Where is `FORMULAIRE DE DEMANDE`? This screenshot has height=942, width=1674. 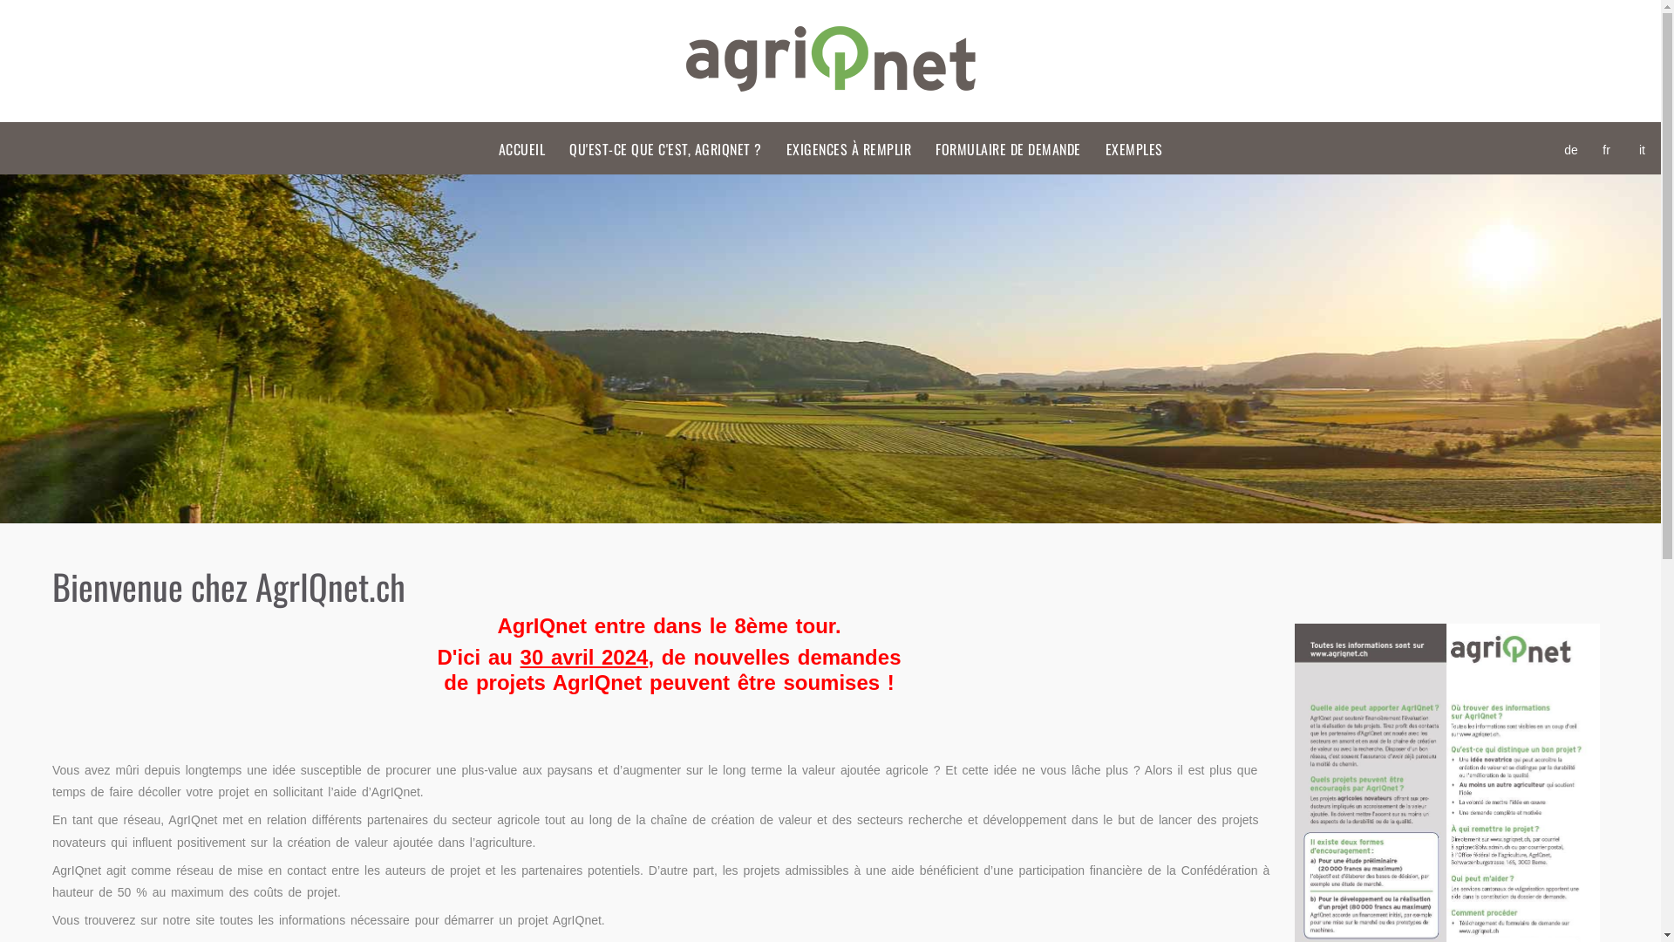 FORMULAIRE DE DEMANDE is located at coordinates (1008, 149).